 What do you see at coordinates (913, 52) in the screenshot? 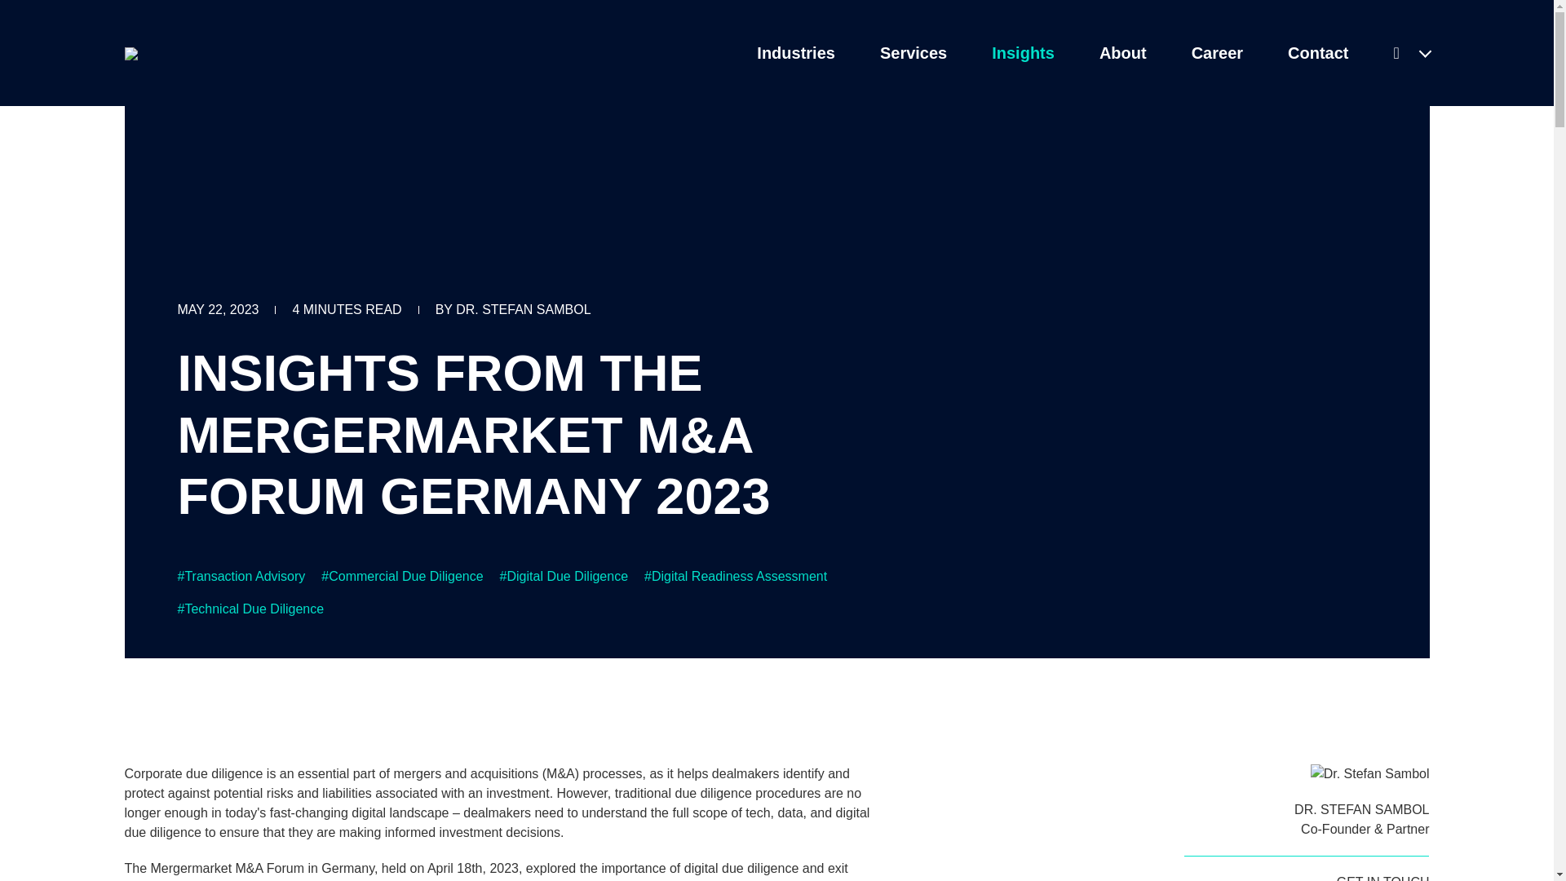
I see `Services` at bounding box center [913, 52].